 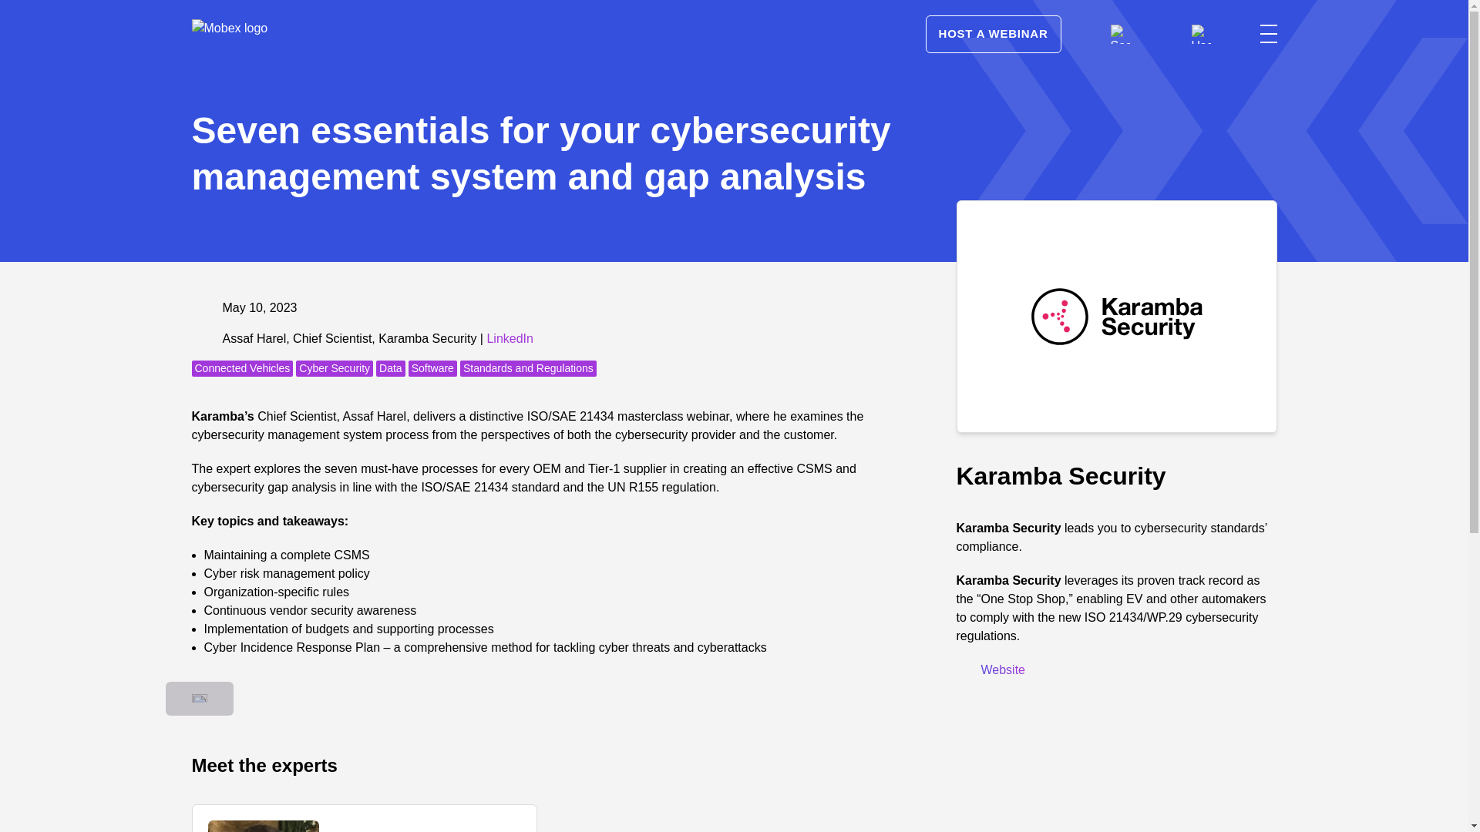 What do you see at coordinates (242, 368) in the screenshot?
I see `Connected Vehicles` at bounding box center [242, 368].